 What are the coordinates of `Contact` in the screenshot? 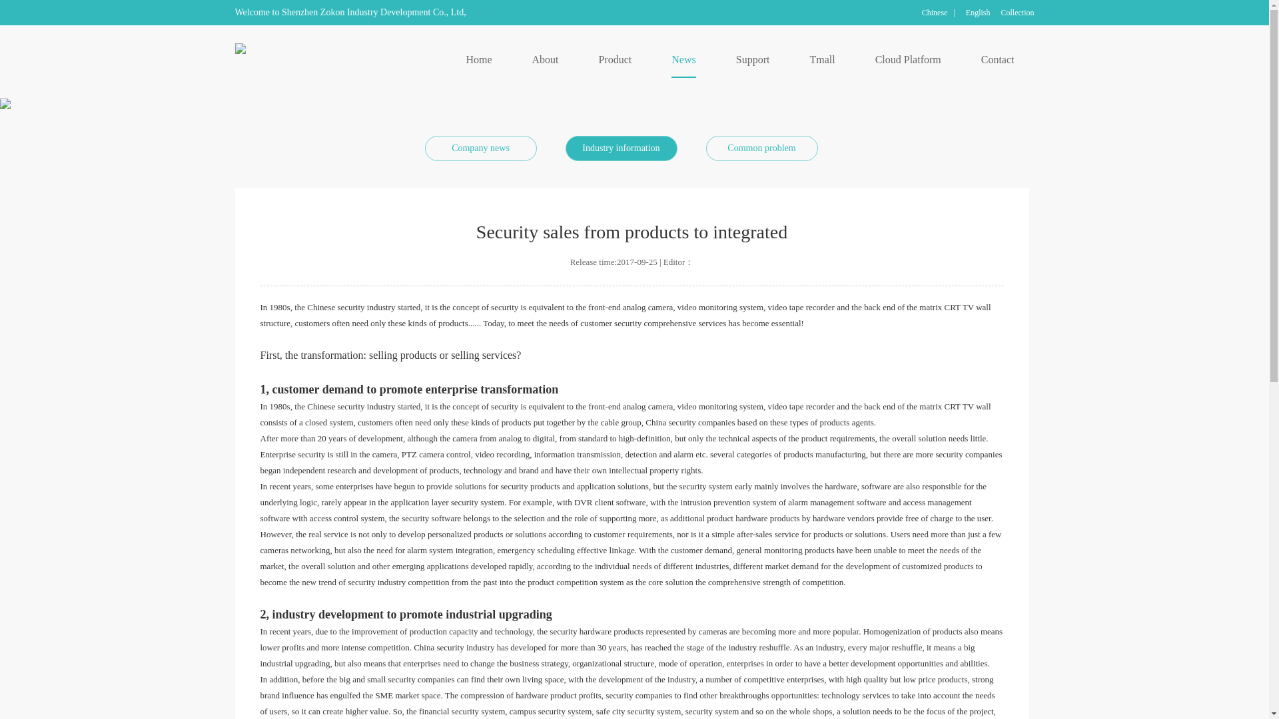 It's located at (997, 60).